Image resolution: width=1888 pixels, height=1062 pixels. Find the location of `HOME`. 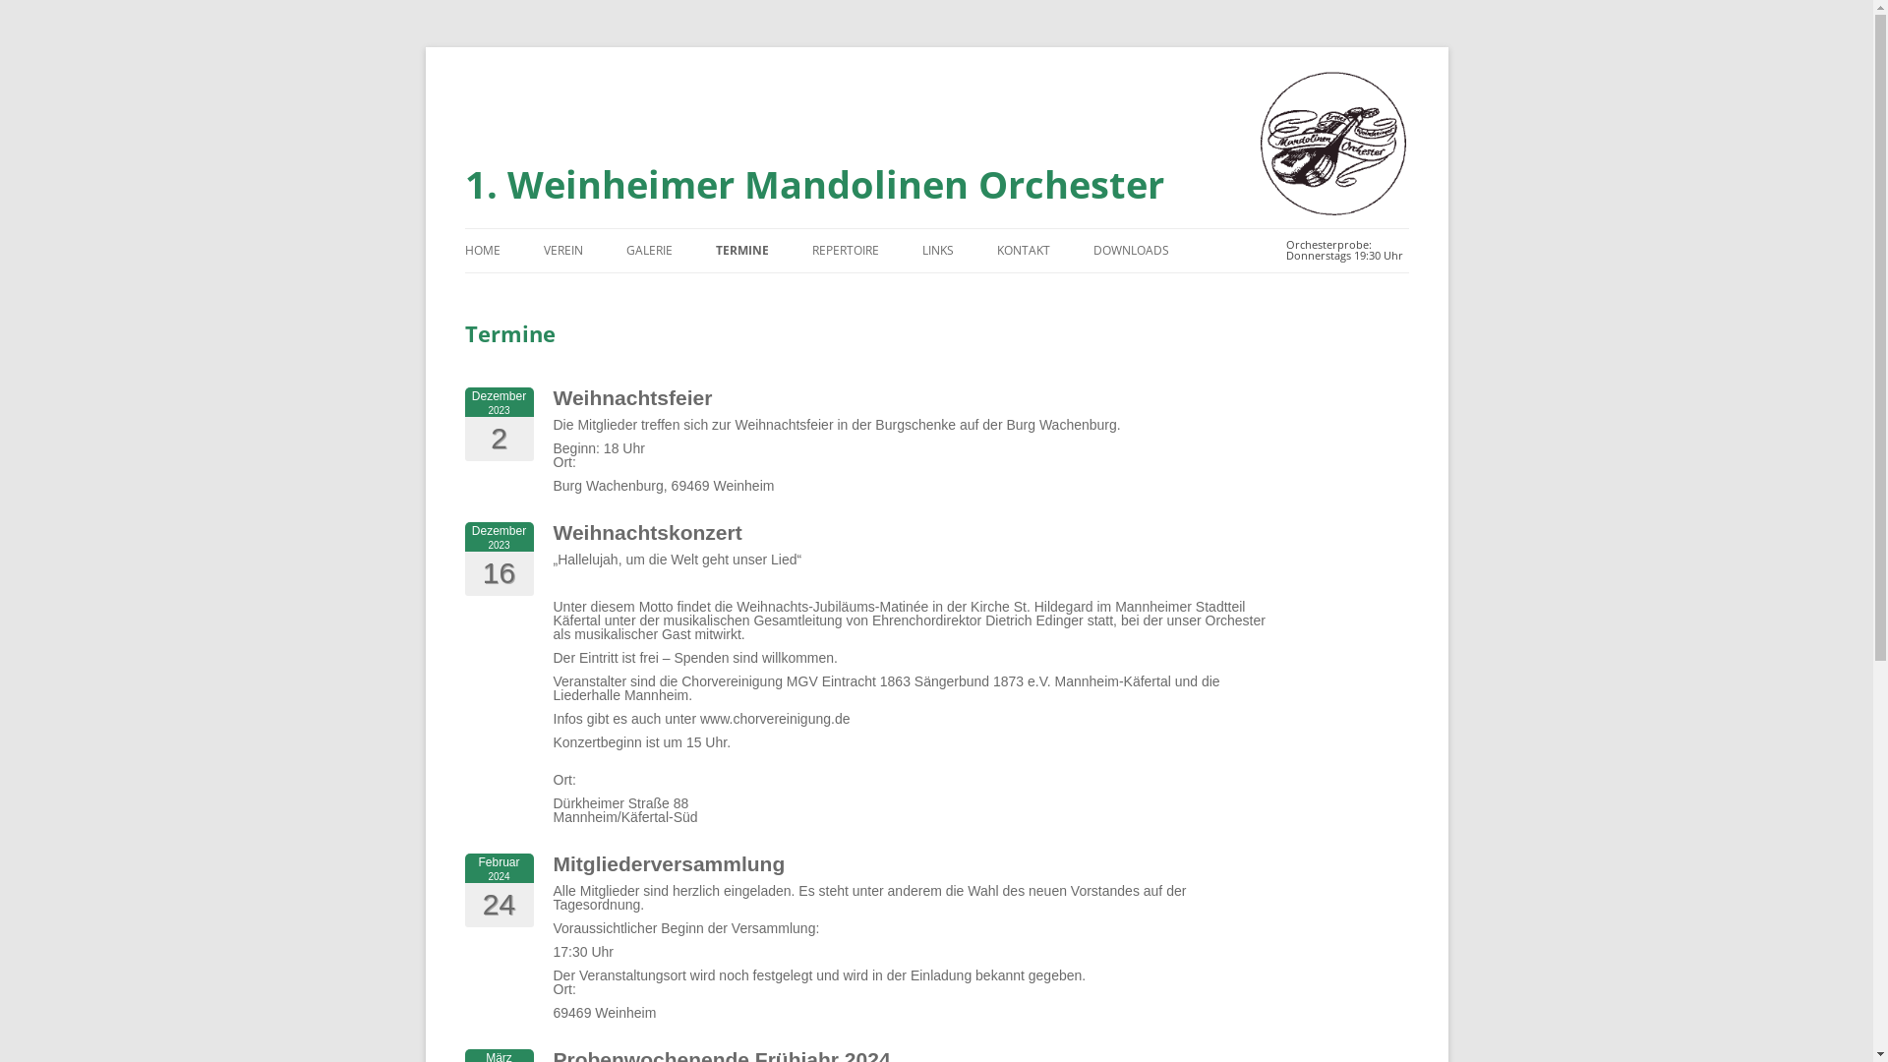

HOME is located at coordinates (482, 251).